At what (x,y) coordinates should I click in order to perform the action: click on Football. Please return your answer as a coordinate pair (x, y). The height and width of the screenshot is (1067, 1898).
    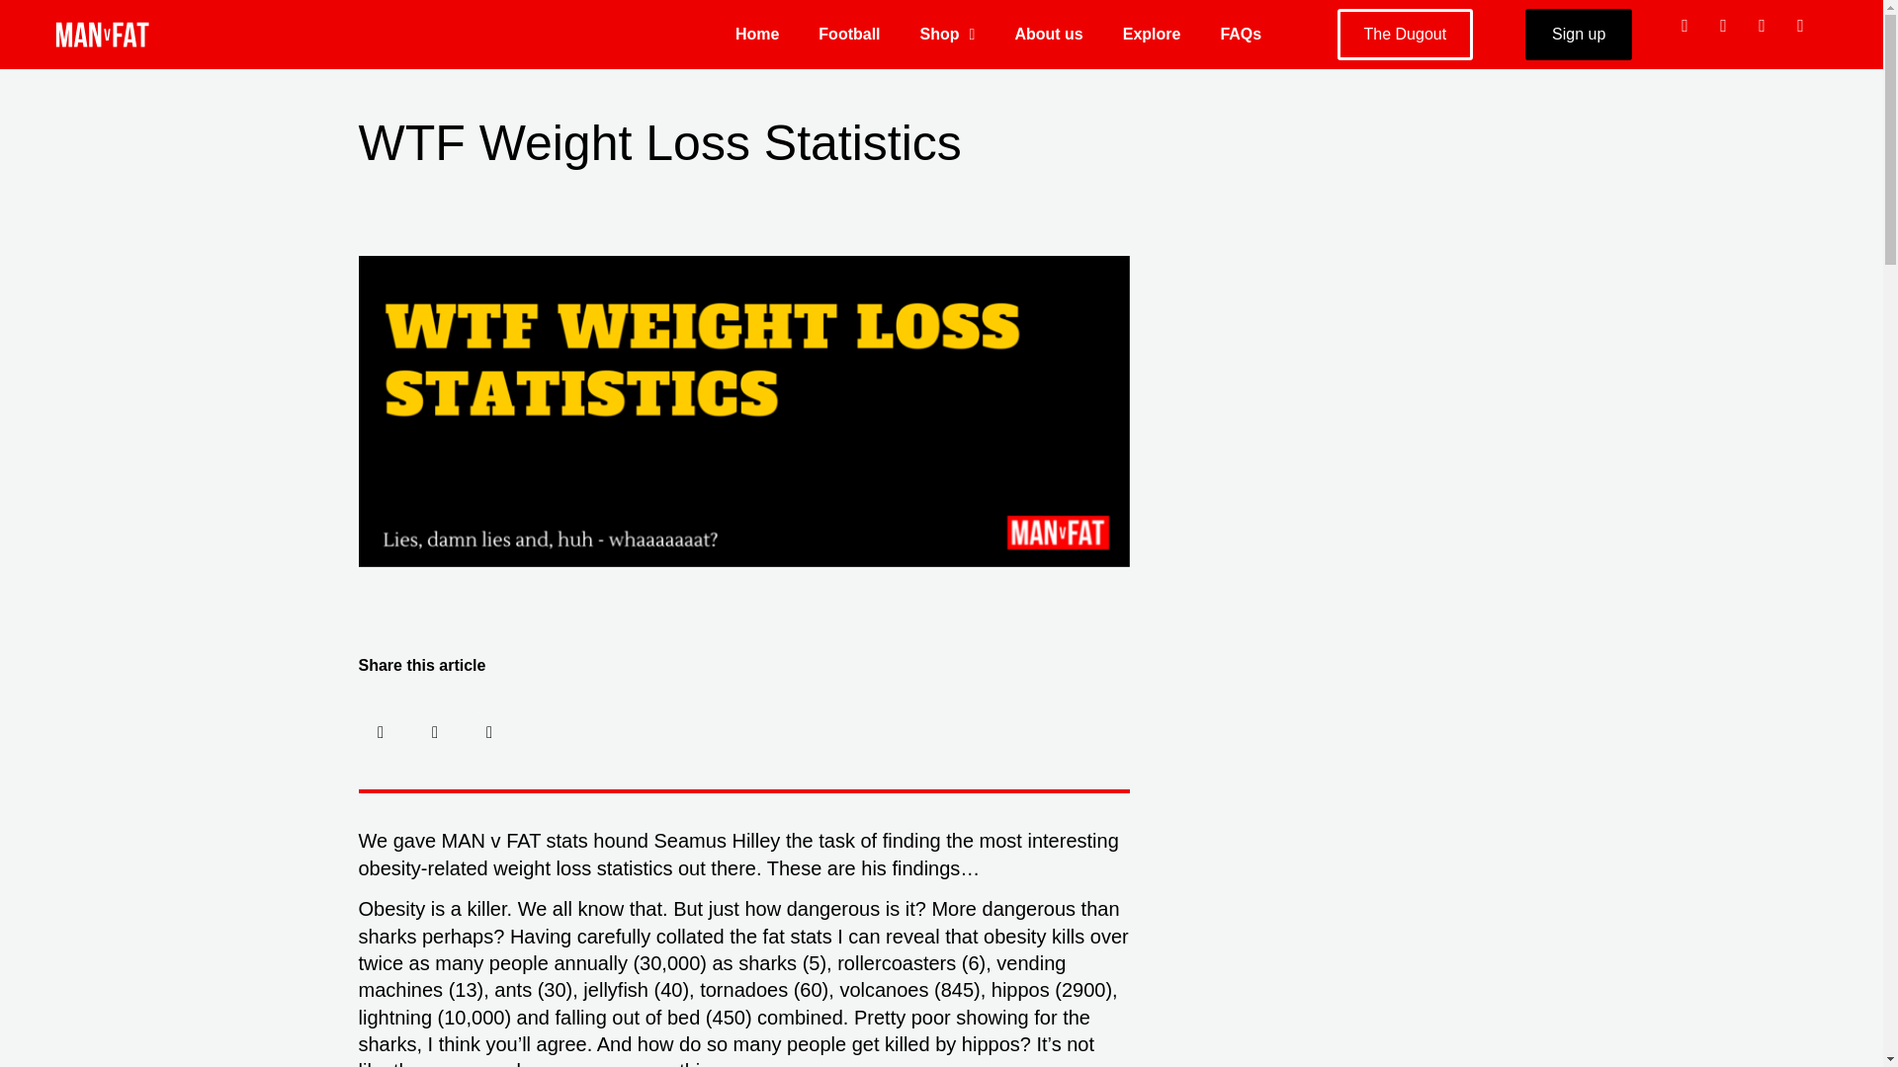
    Looking at the image, I should click on (849, 34).